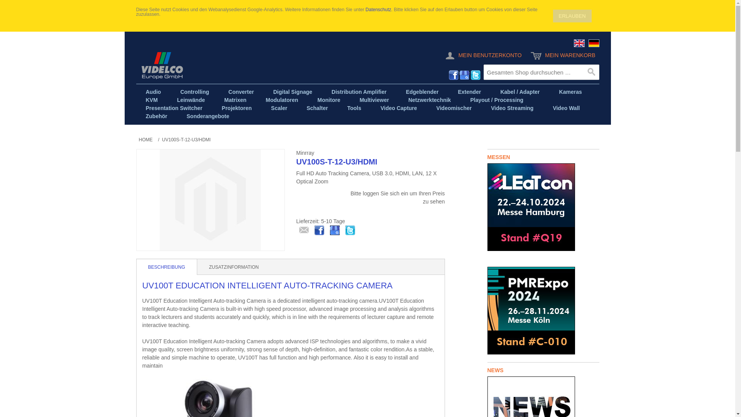 Image resolution: width=741 pixels, height=417 pixels. What do you see at coordinates (469, 92) in the screenshot?
I see `Extender` at bounding box center [469, 92].